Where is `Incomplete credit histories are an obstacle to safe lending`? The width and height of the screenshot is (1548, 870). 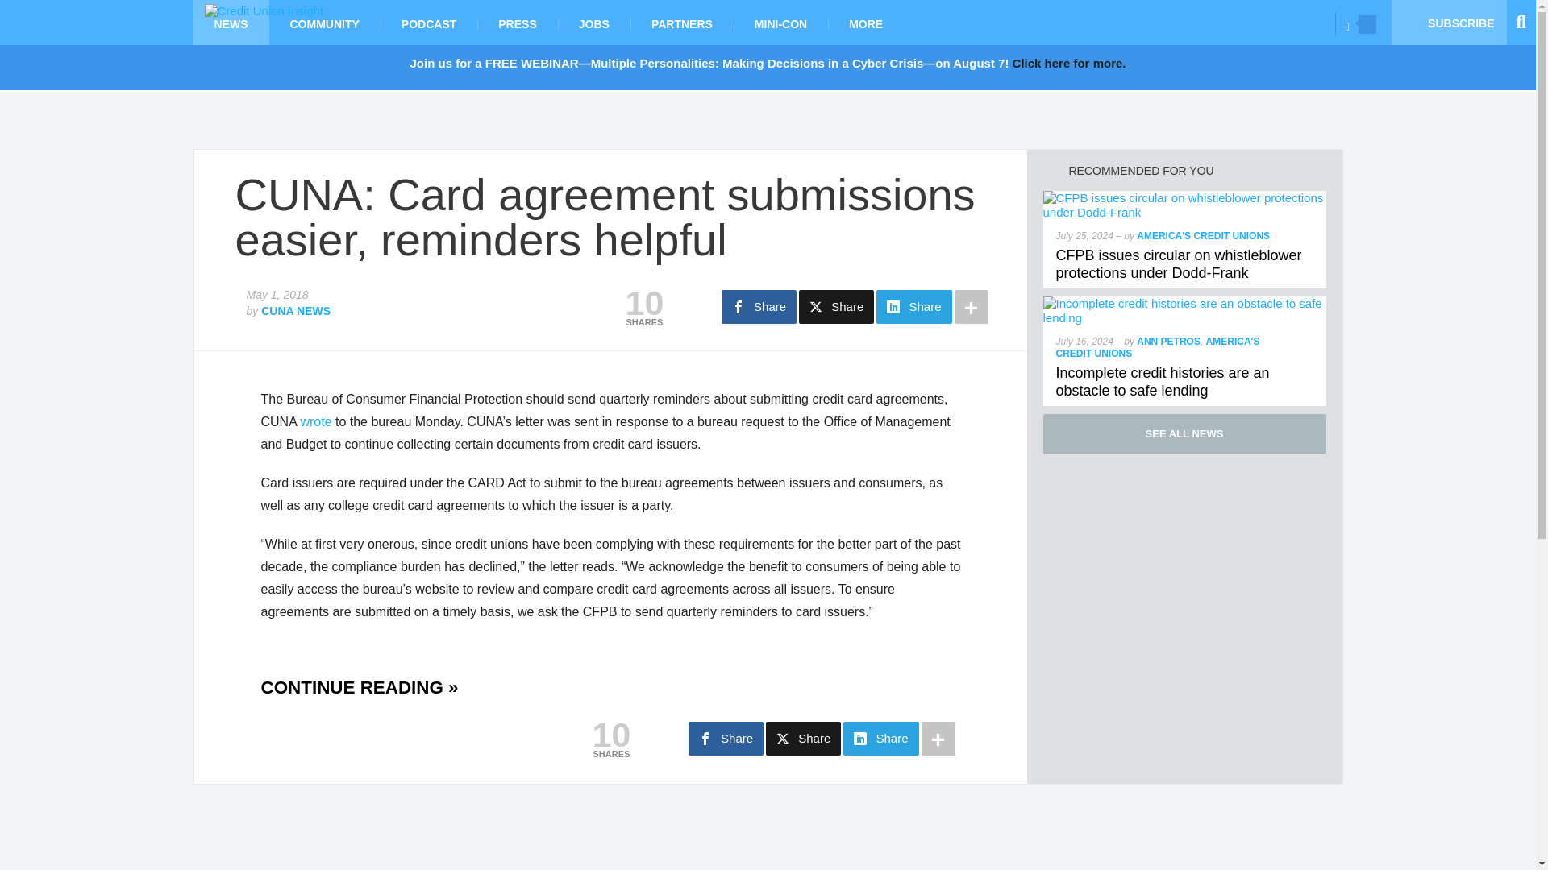
Incomplete credit histories are an obstacle to safe lending is located at coordinates (1185, 303).